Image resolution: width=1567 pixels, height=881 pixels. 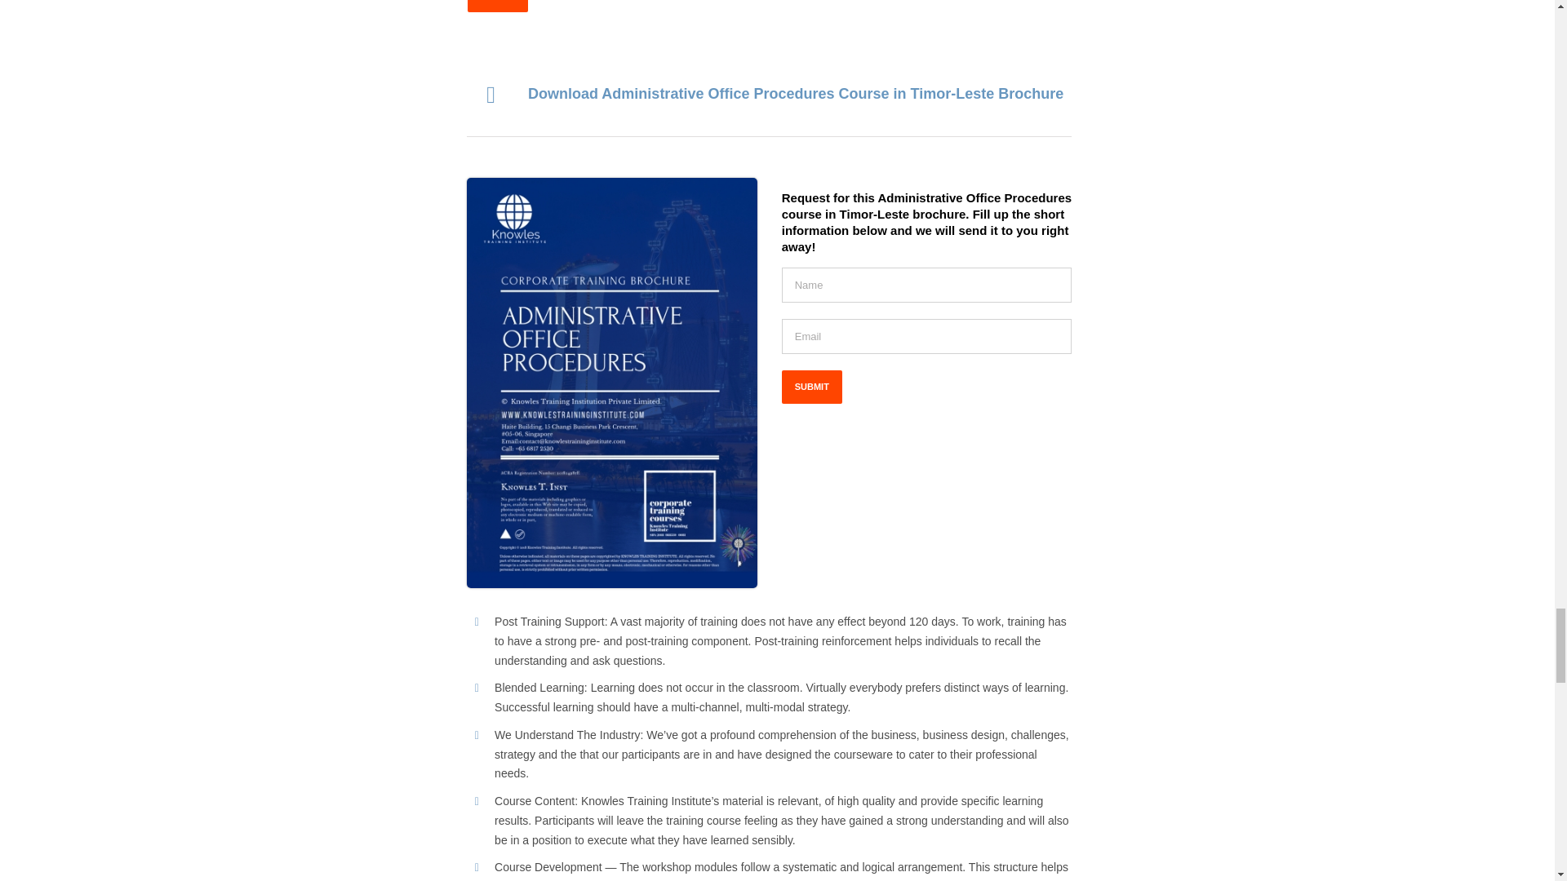 I want to click on submit, so click(x=496, y=7).